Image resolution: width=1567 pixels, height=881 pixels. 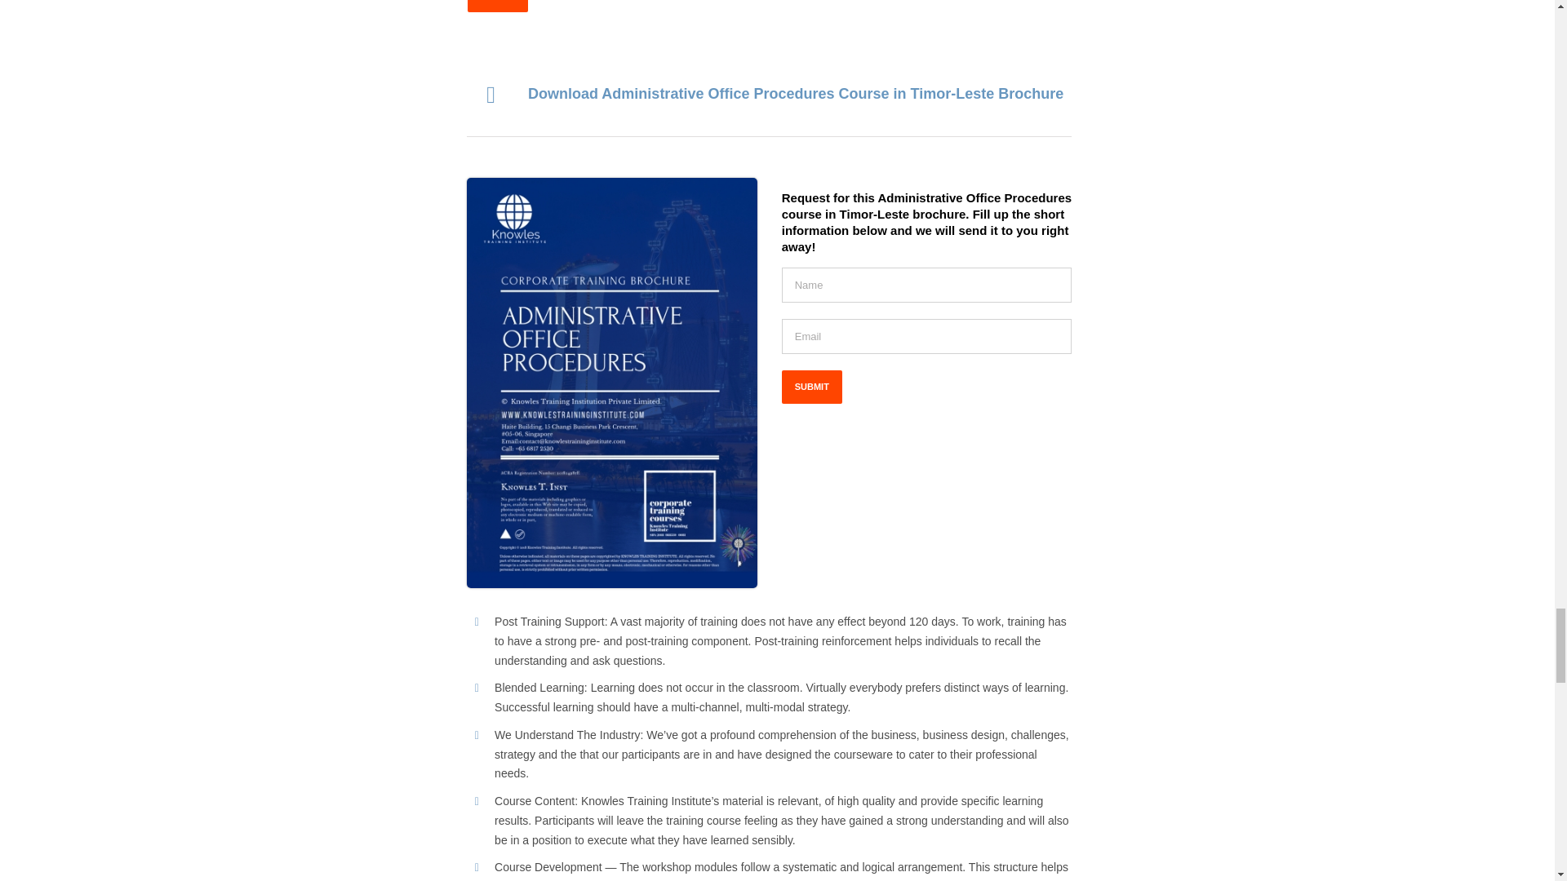 I want to click on submit, so click(x=496, y=7).